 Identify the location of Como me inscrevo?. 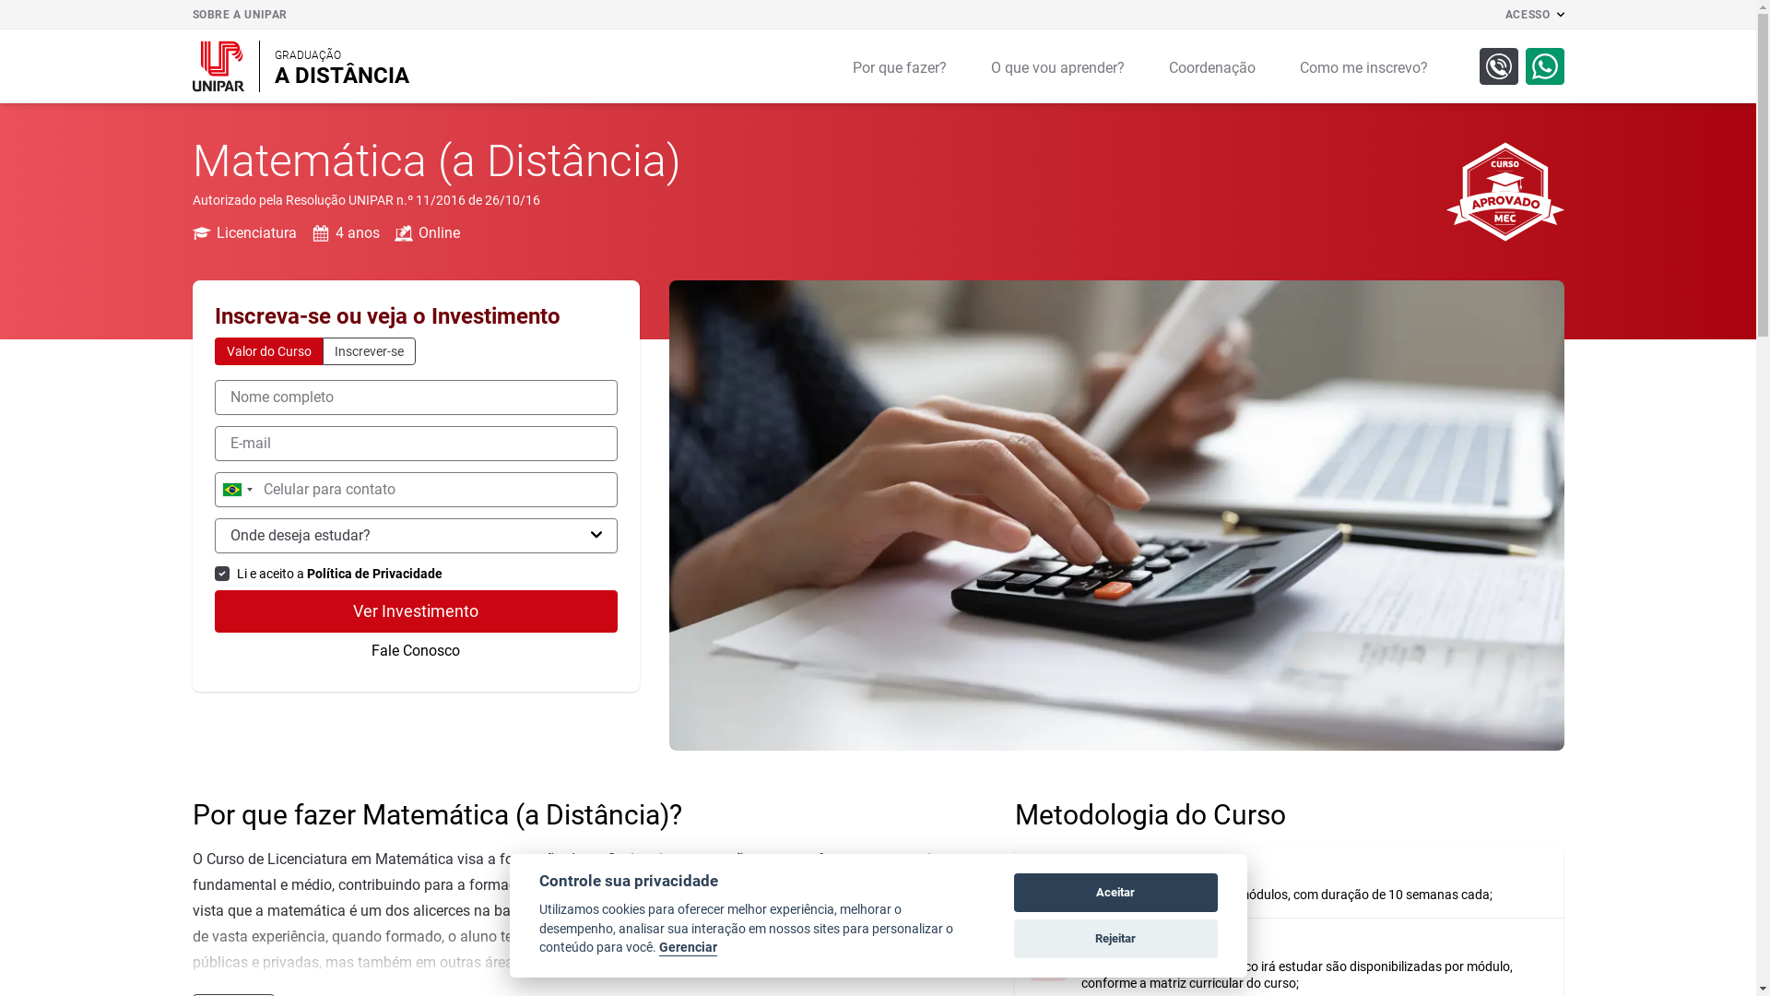
(1364, 66).